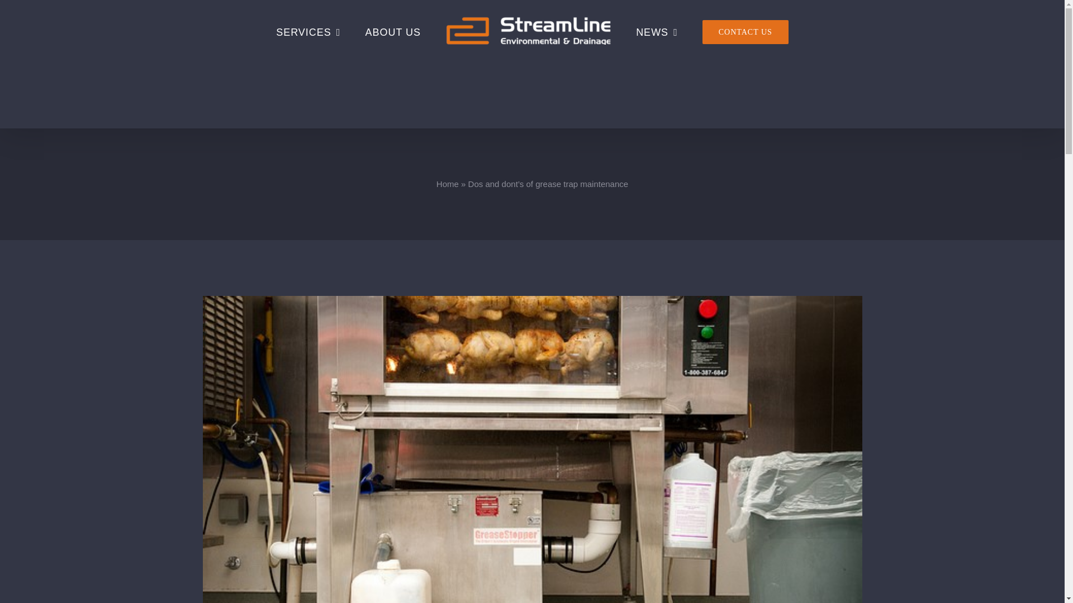 This screenshot has width=1073, height=603. What do you see at coordinates (308, 32) in the screenshot?
I see `SERVICES` at bounding box center [308, 32].